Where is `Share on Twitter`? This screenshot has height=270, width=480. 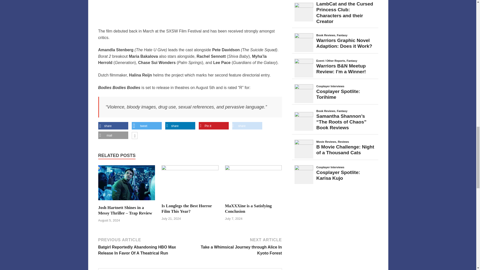
Share on Twitter is located at coordinates (146, 126).